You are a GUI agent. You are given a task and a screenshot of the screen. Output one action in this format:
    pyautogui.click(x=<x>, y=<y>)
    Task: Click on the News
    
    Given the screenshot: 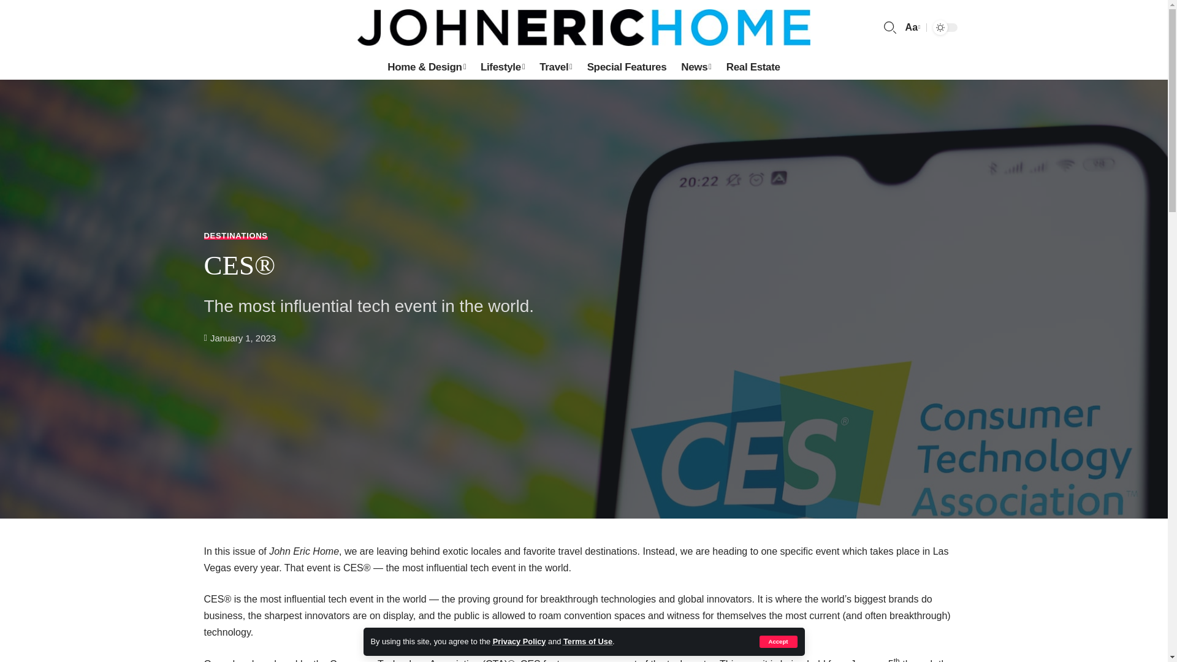 What is the action you would take?
    pyautogui.click(x=695, y=67)
    